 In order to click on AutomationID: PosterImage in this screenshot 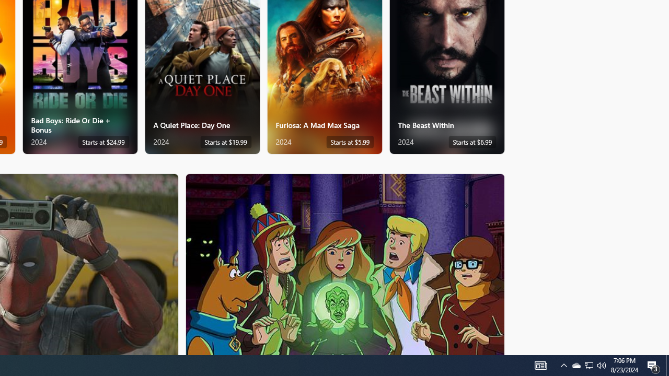, I will do `click(344, 264)`.